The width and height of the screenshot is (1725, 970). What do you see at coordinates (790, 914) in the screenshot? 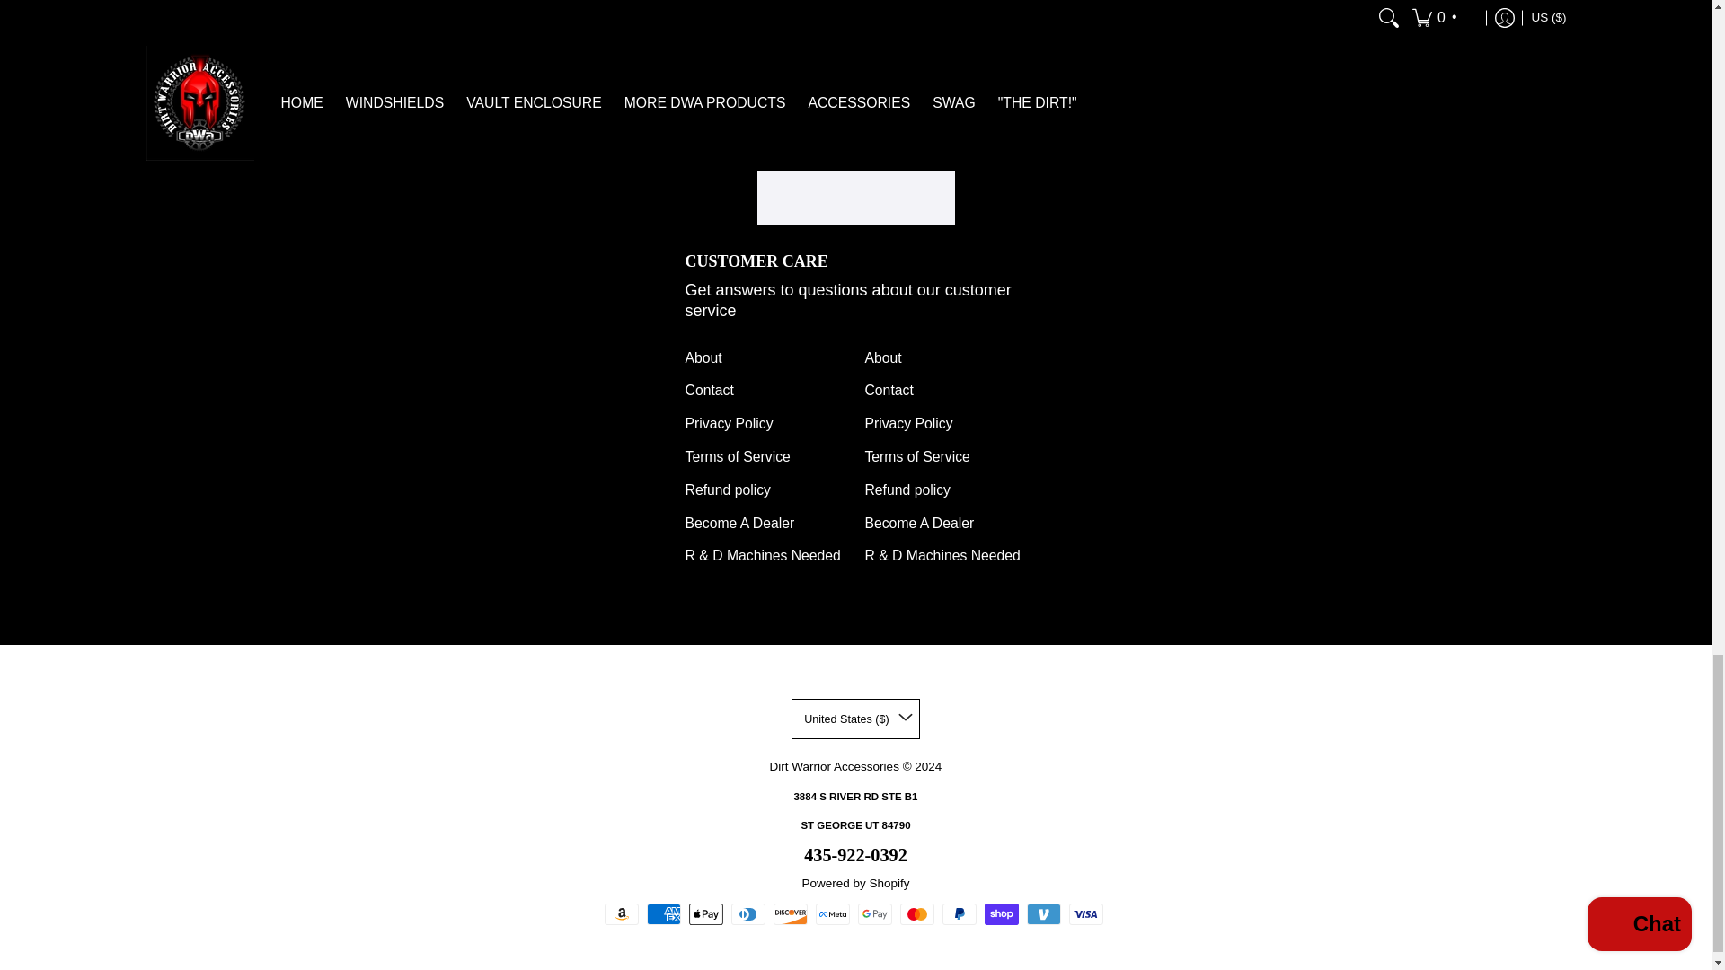
I see `Discover` at bounding box center [790, 914].